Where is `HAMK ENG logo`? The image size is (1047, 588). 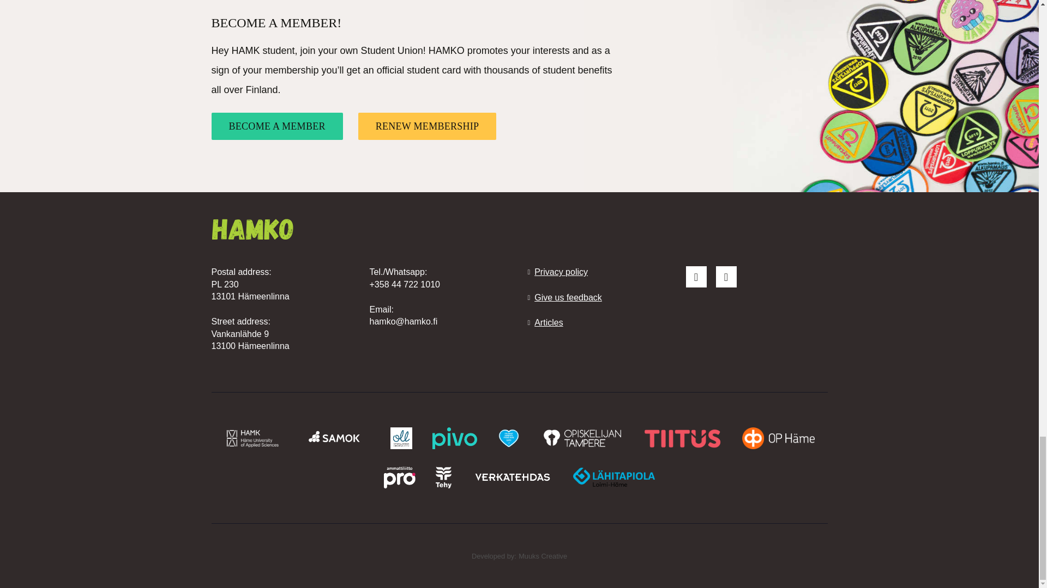
HAMK ENG logo is located at coordinates (252, 437).